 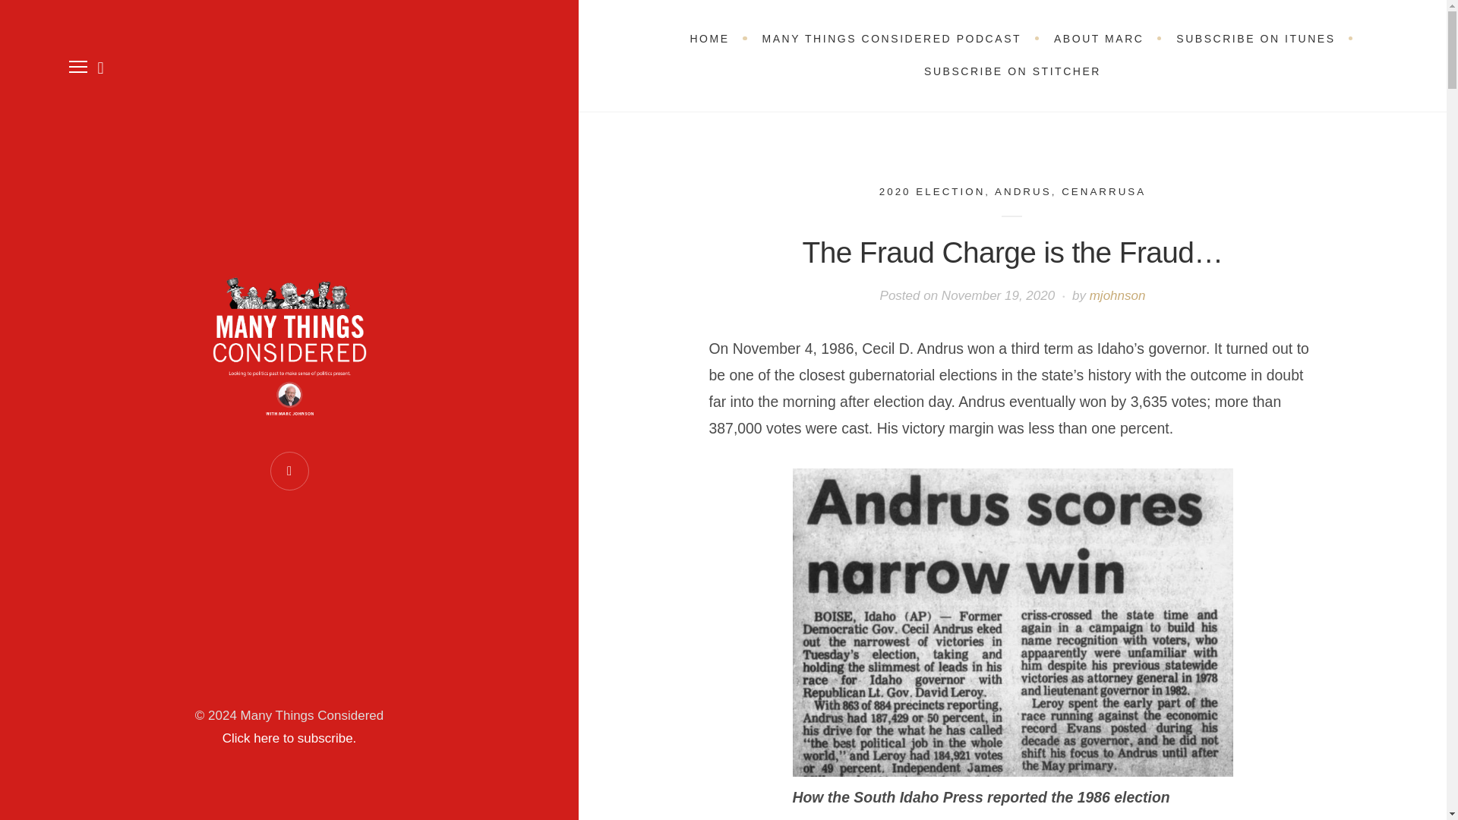 What do you see at coordinates (1012, 71) in the screenshot?
I see `SUBSCRIBE ON STITCHER` at bounding box center [1012, 71].